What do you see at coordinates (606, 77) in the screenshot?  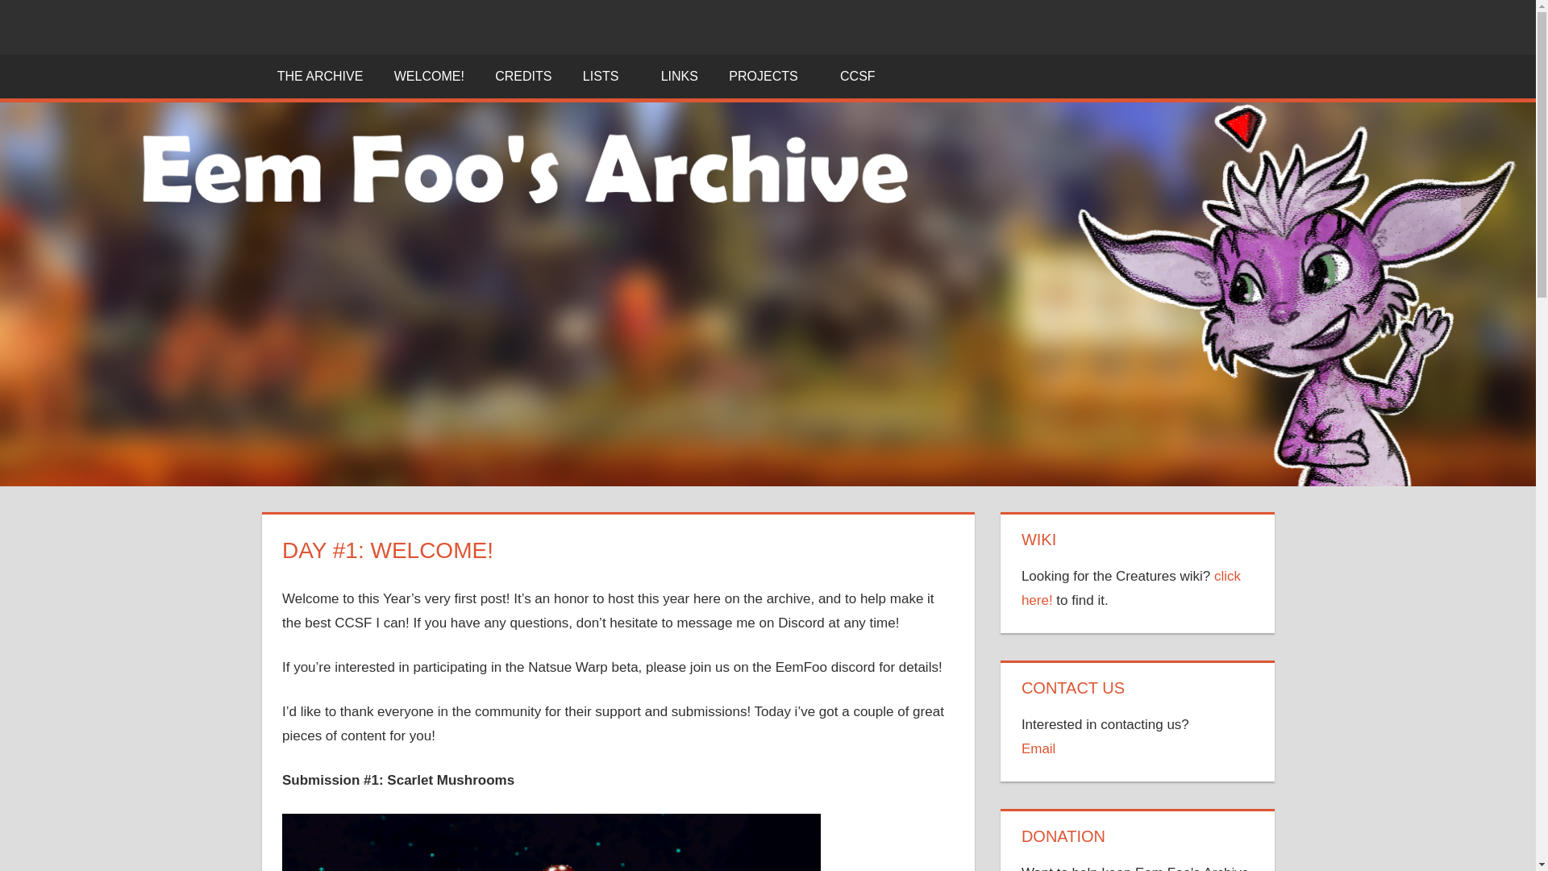 I see `LISTS` at bounding box center [606, 77].